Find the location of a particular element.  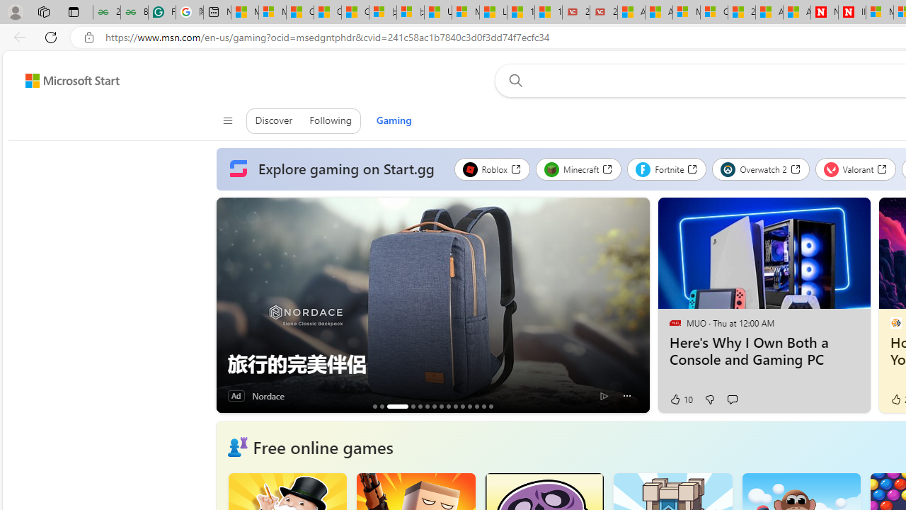

15 Ways Modern Life Contradicts the Teachings of Jesus is located at coordinates (548, 13).